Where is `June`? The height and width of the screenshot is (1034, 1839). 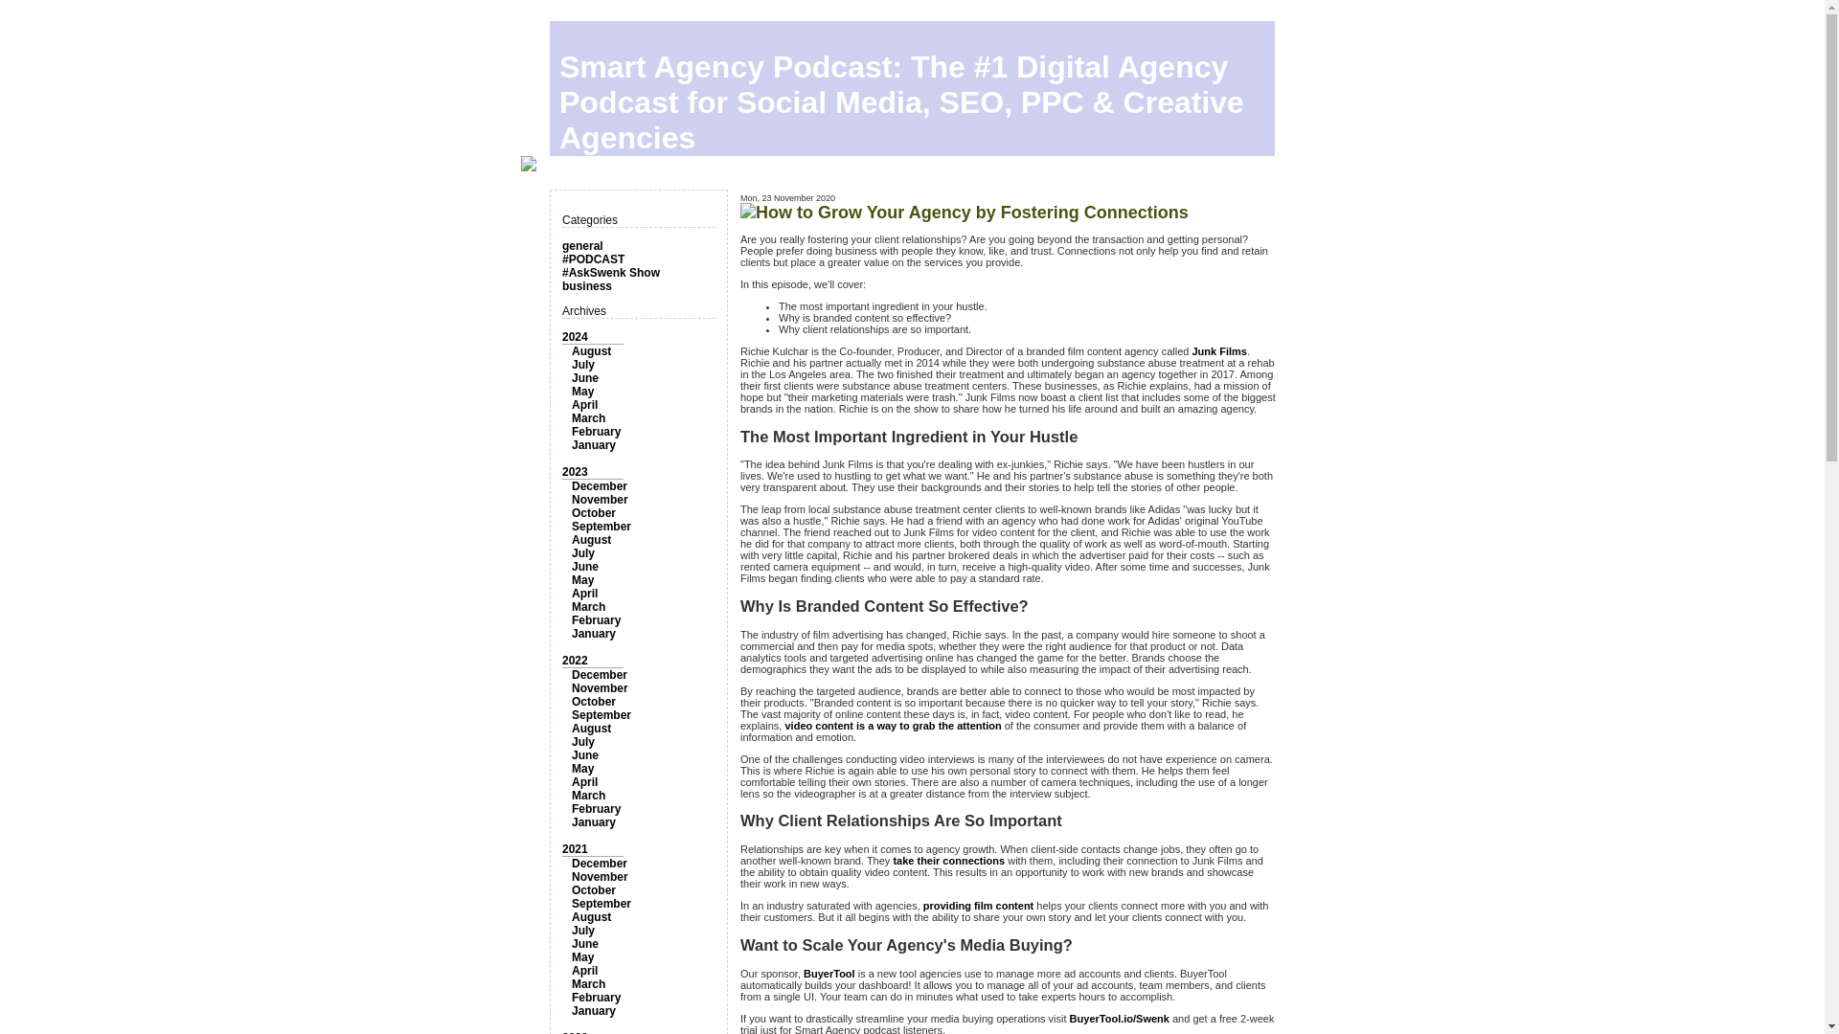
June is located at coordinates (585, 377).